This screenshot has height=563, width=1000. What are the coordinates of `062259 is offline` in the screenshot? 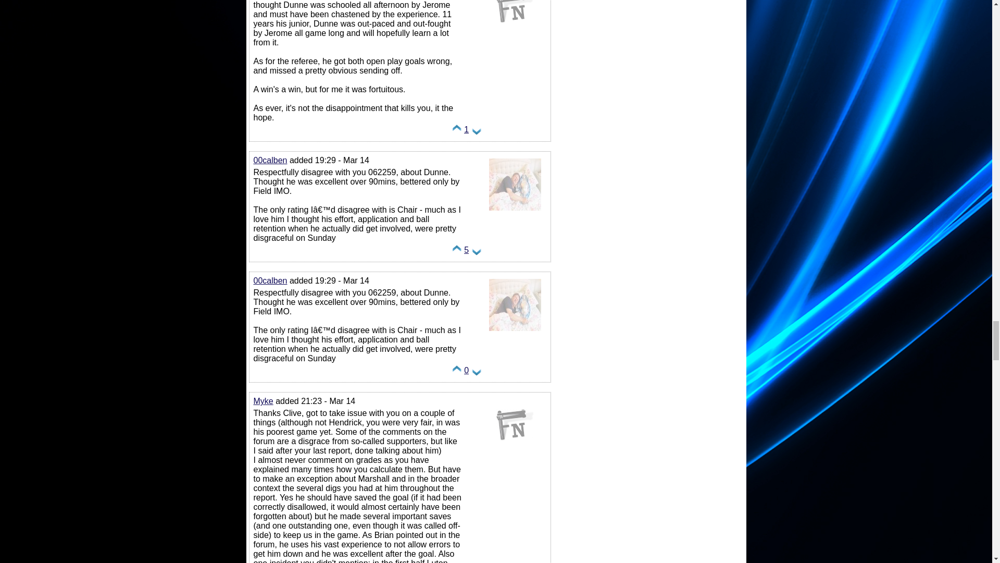 It's located at (515, 33).